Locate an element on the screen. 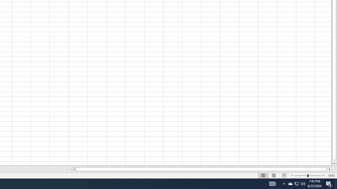 The image size is (337, 189). Zoom Out is located at coordinates (301, 175).